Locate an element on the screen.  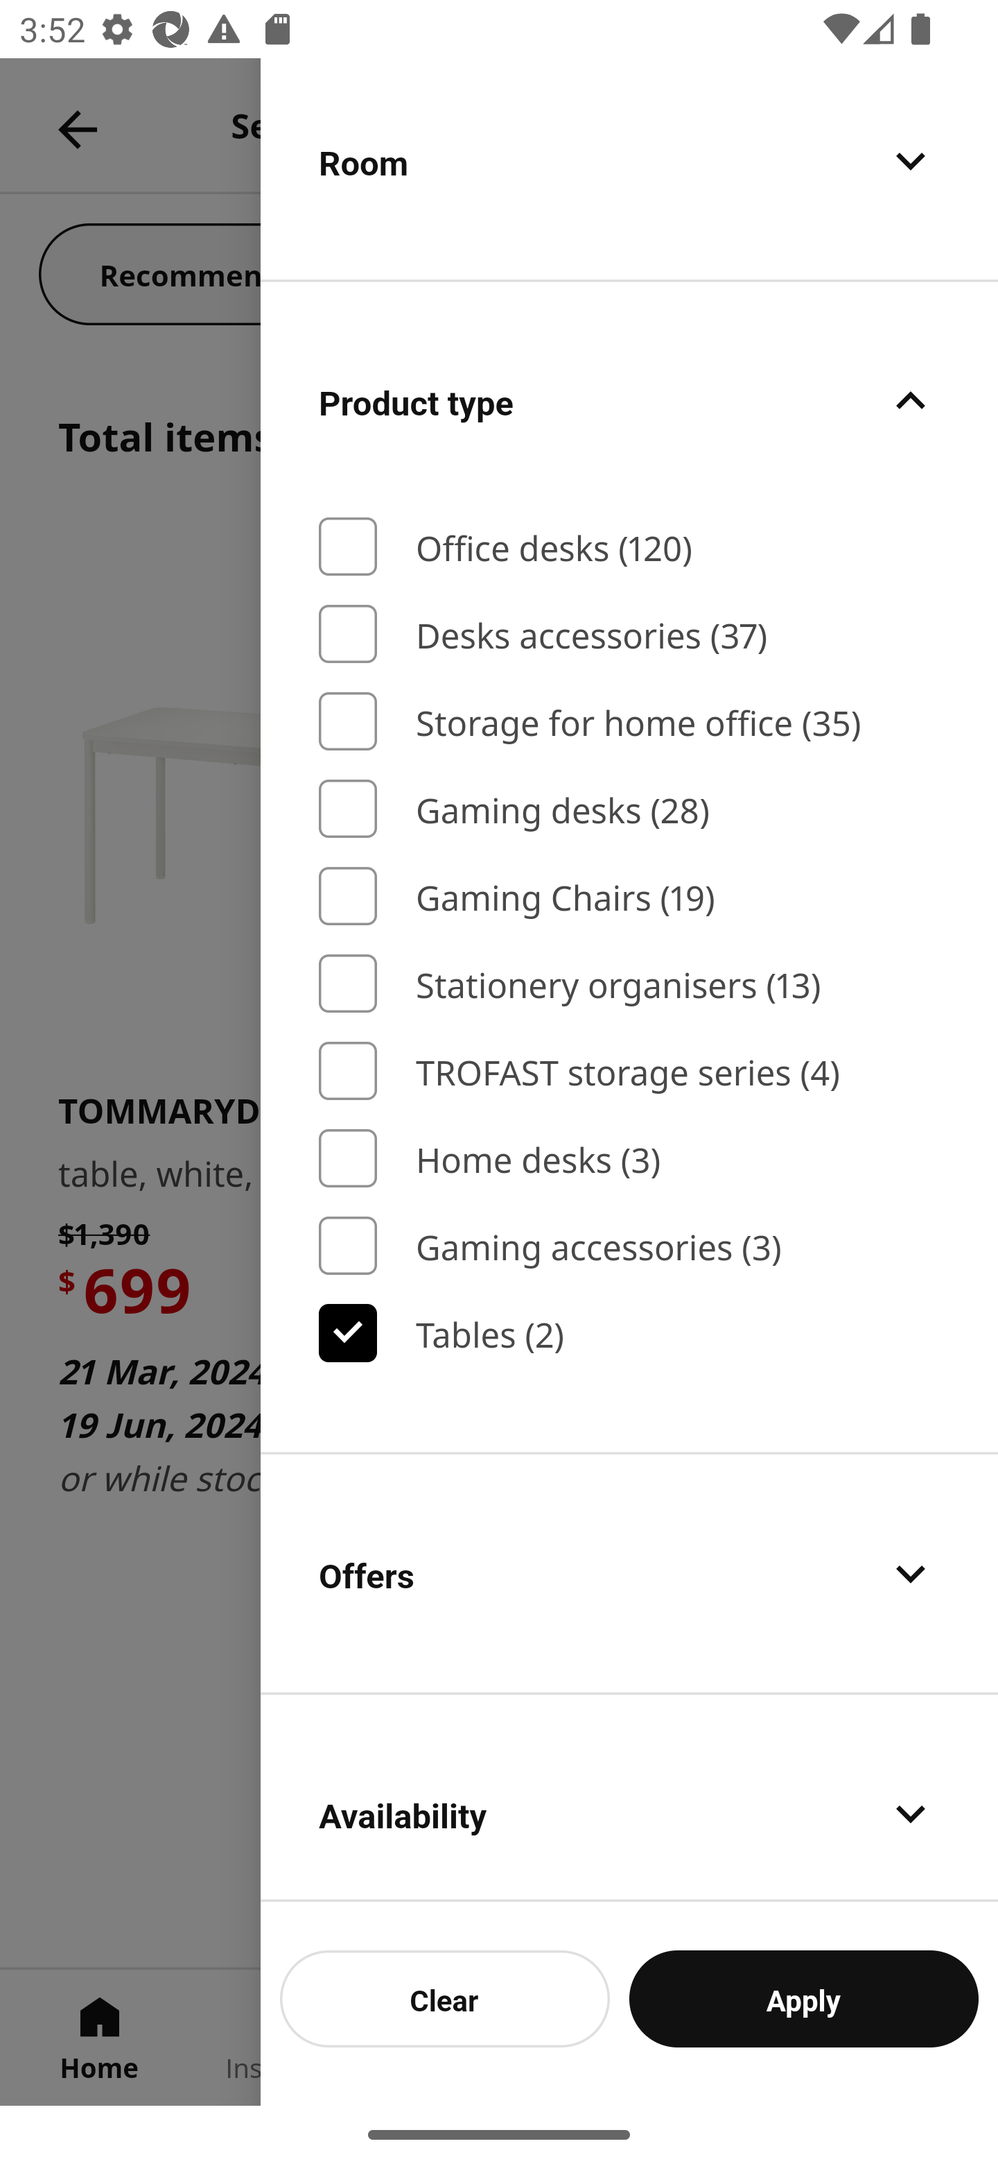
Stationery organisers (13) is located at coordinates (629, 984).